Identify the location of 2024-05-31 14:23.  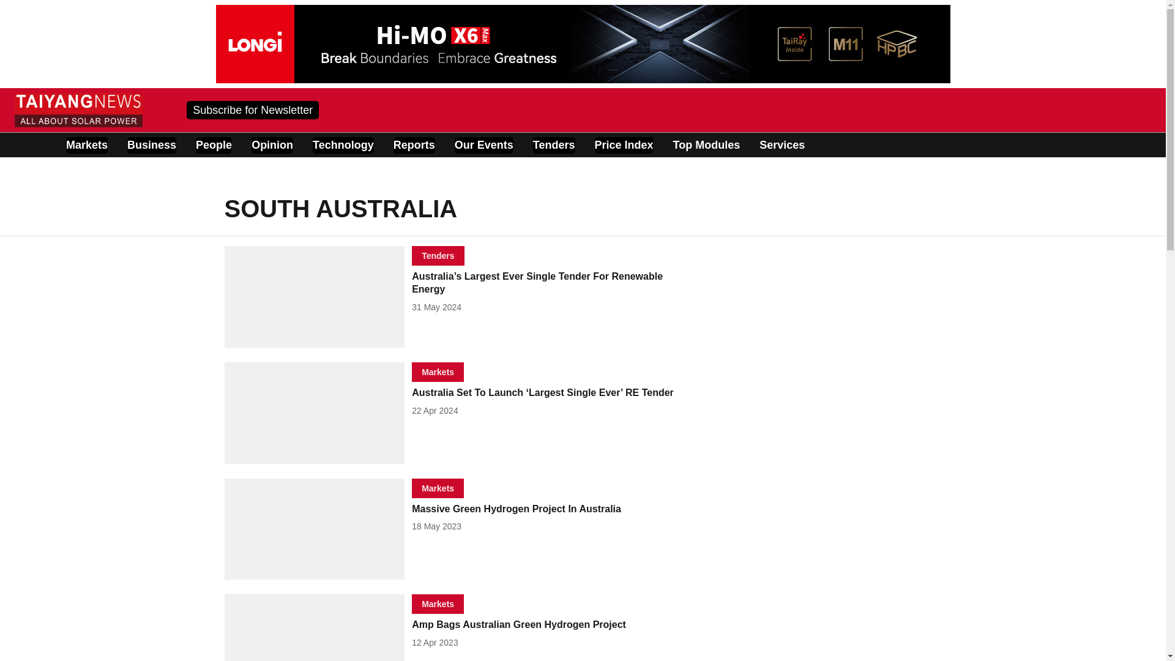
(437, 307).